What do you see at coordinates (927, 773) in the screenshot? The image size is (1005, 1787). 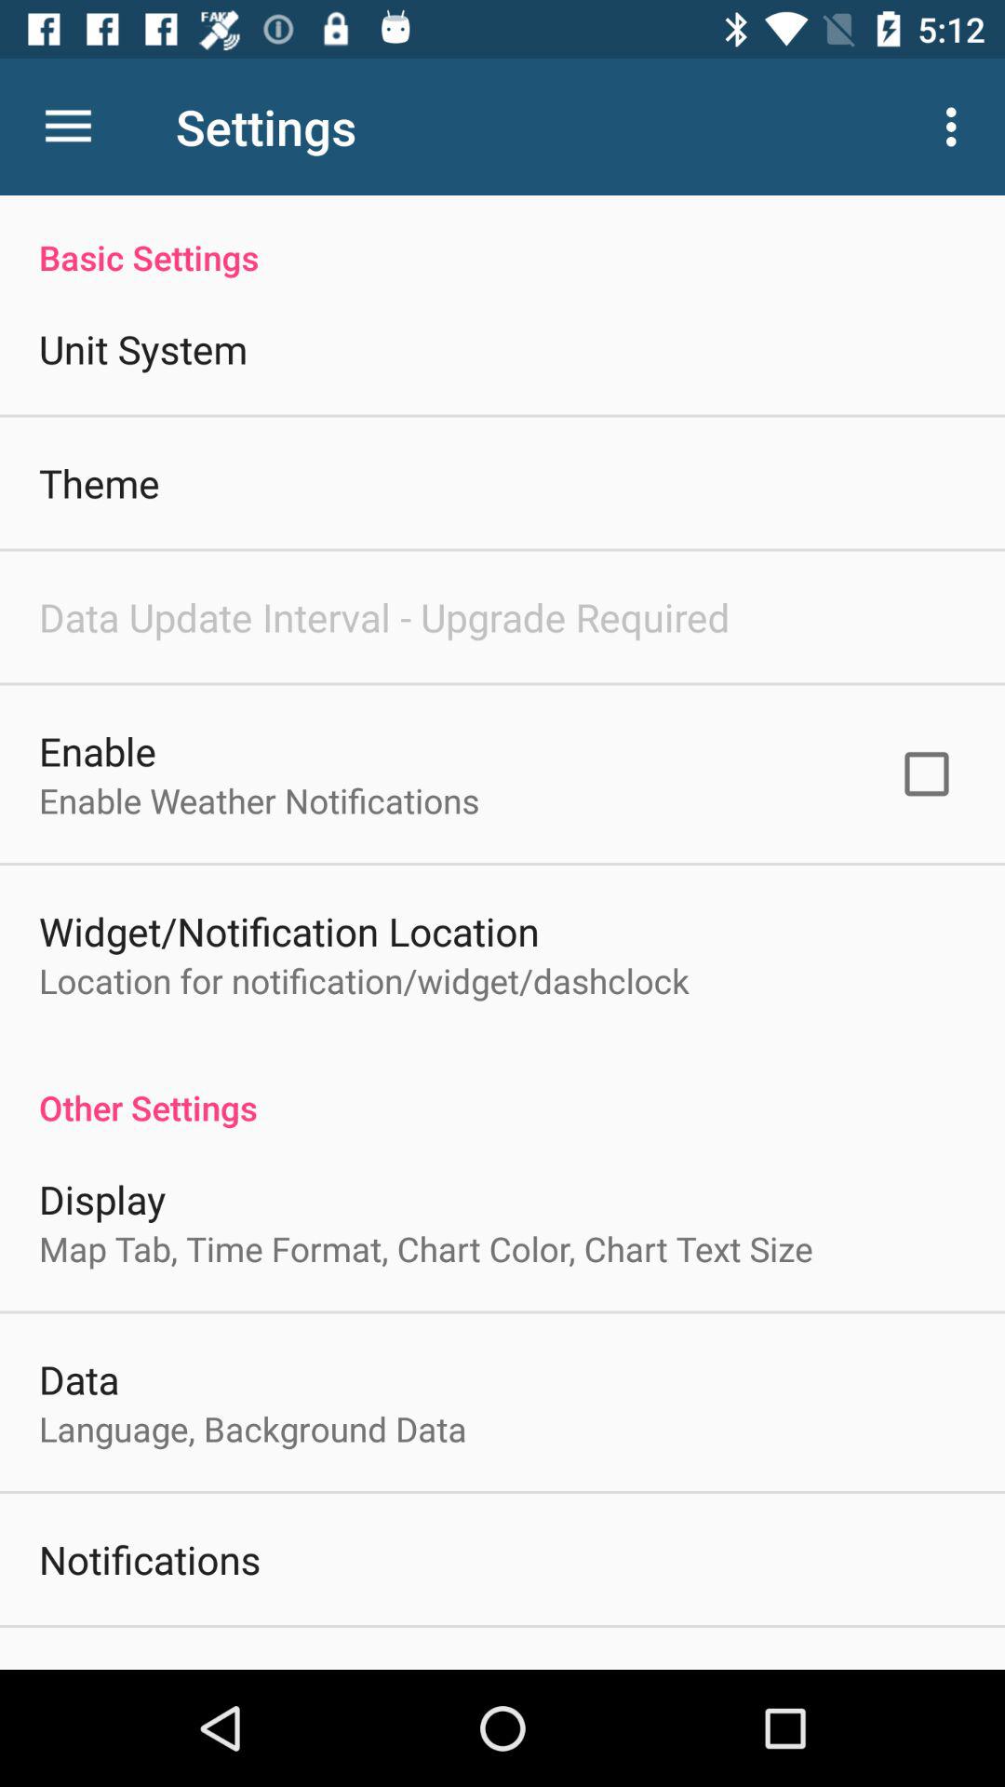 I see `turn off item to the right of the enable weather notifications icon` at bounding box center [927, 773].